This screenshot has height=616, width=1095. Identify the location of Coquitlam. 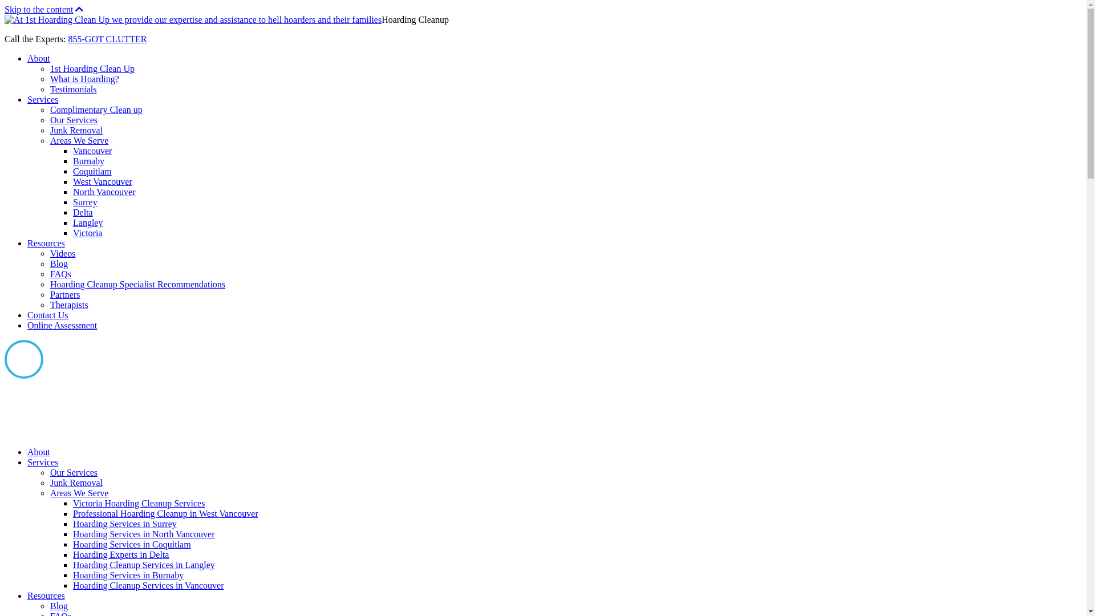
(92, 171).